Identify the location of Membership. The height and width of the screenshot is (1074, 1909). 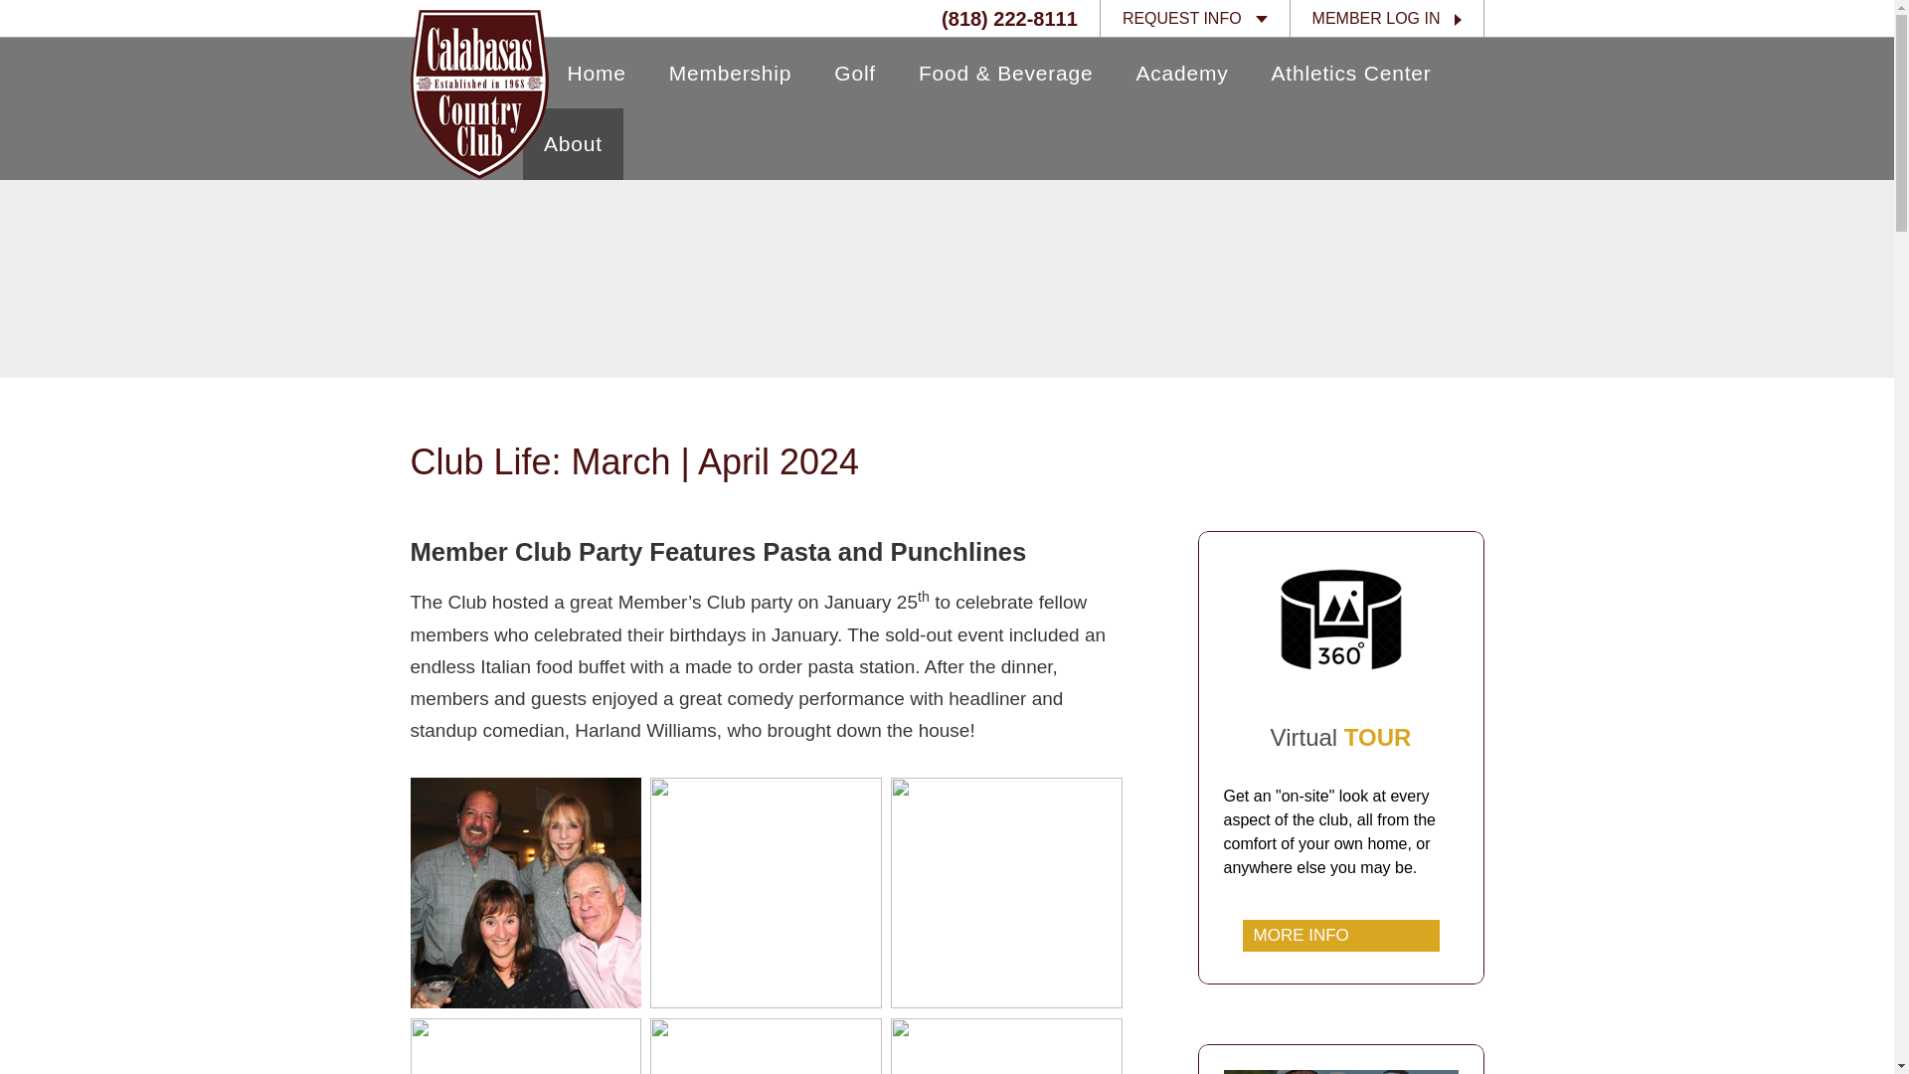
(730, 73).